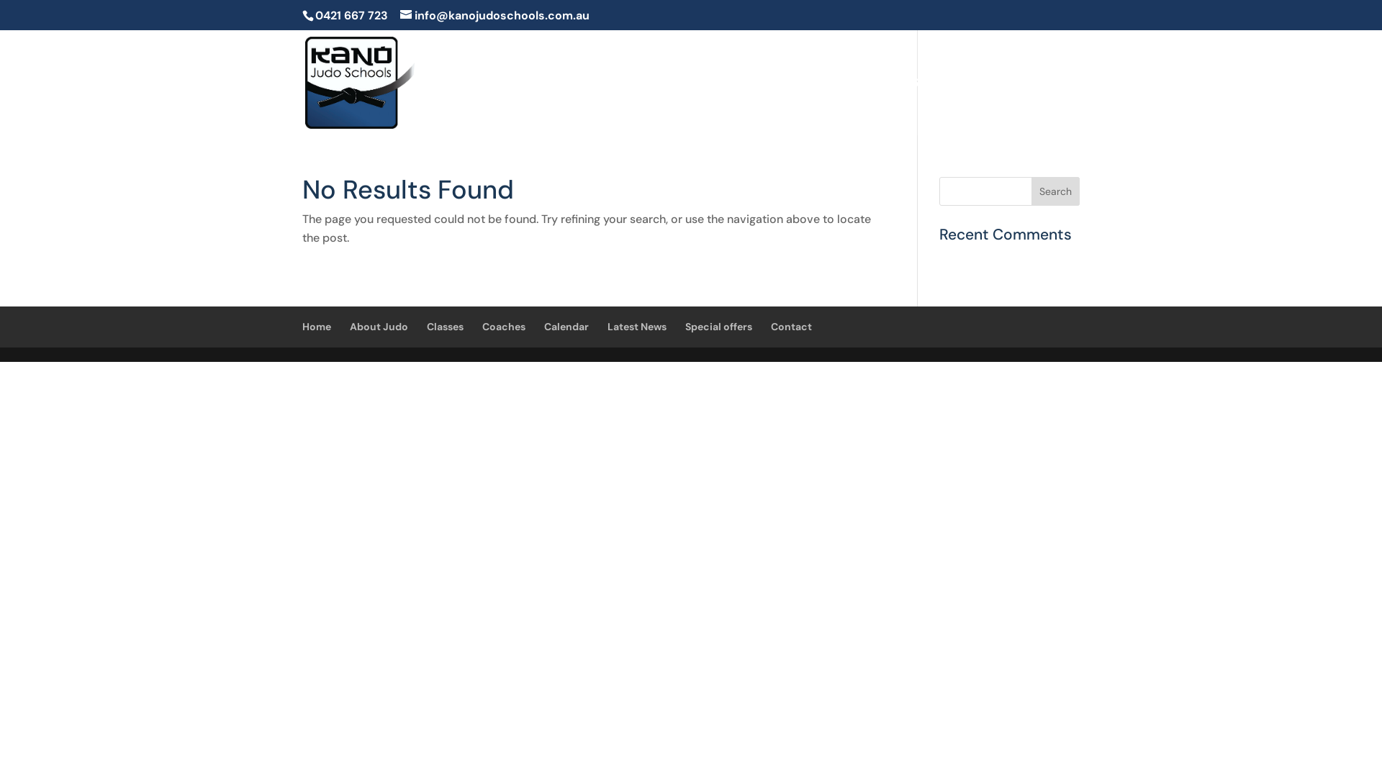 This screenshot has height=777, width=1382. What do you see at coordinates (537, 106) in the screenshot?
I see `ABOUT JUDO` at bounding box center [537, 106].